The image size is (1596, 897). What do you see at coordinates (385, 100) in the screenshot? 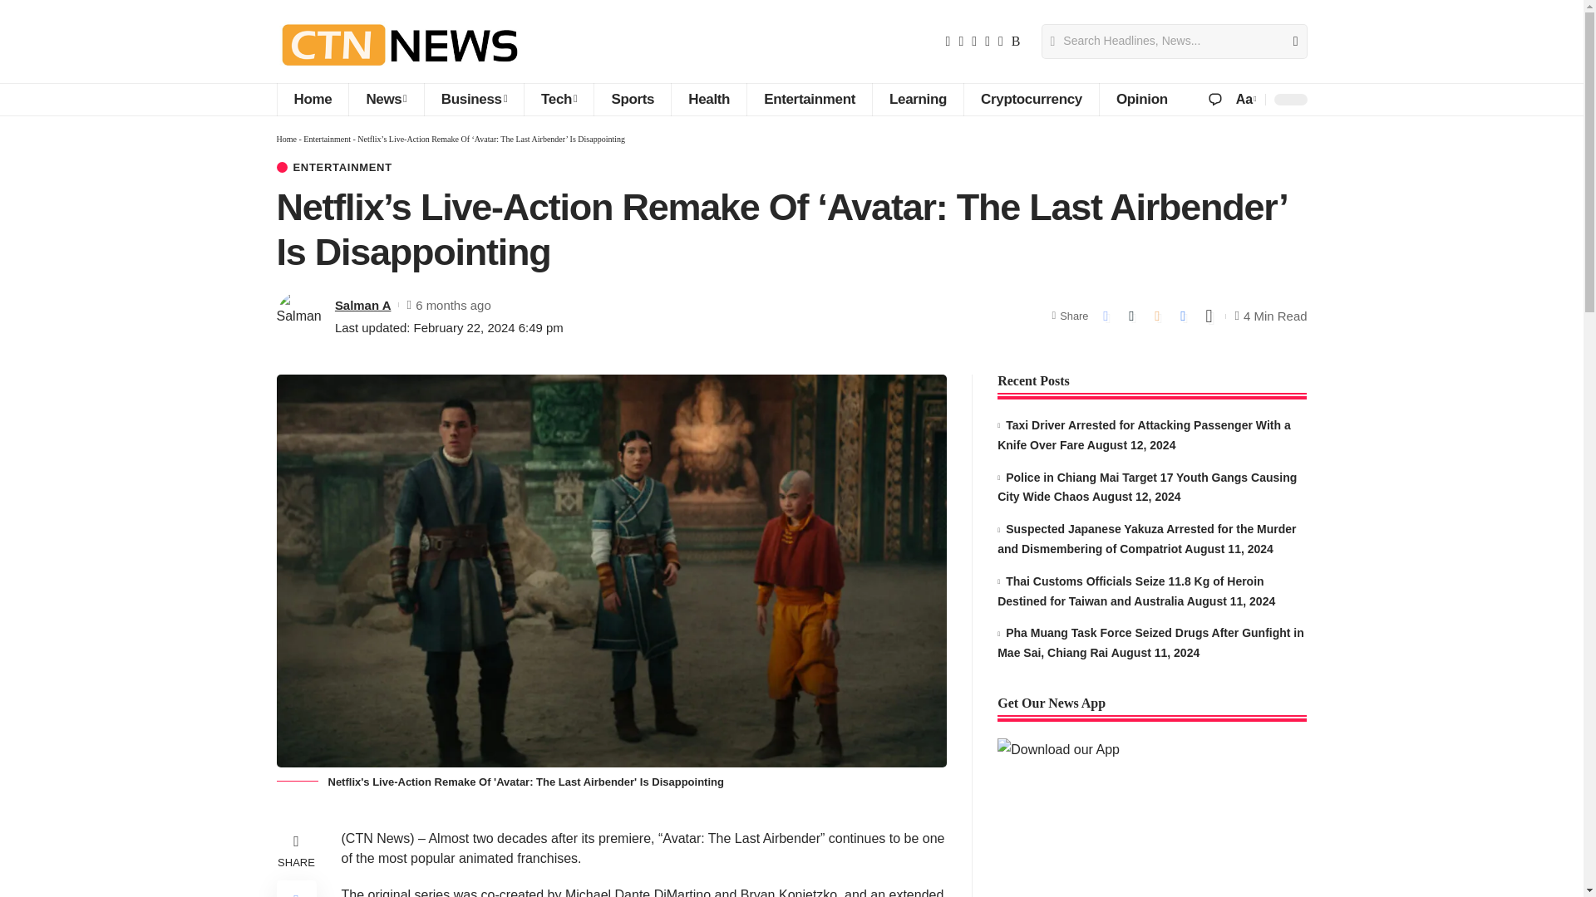
I see `News` at bounding box center [385, 100].